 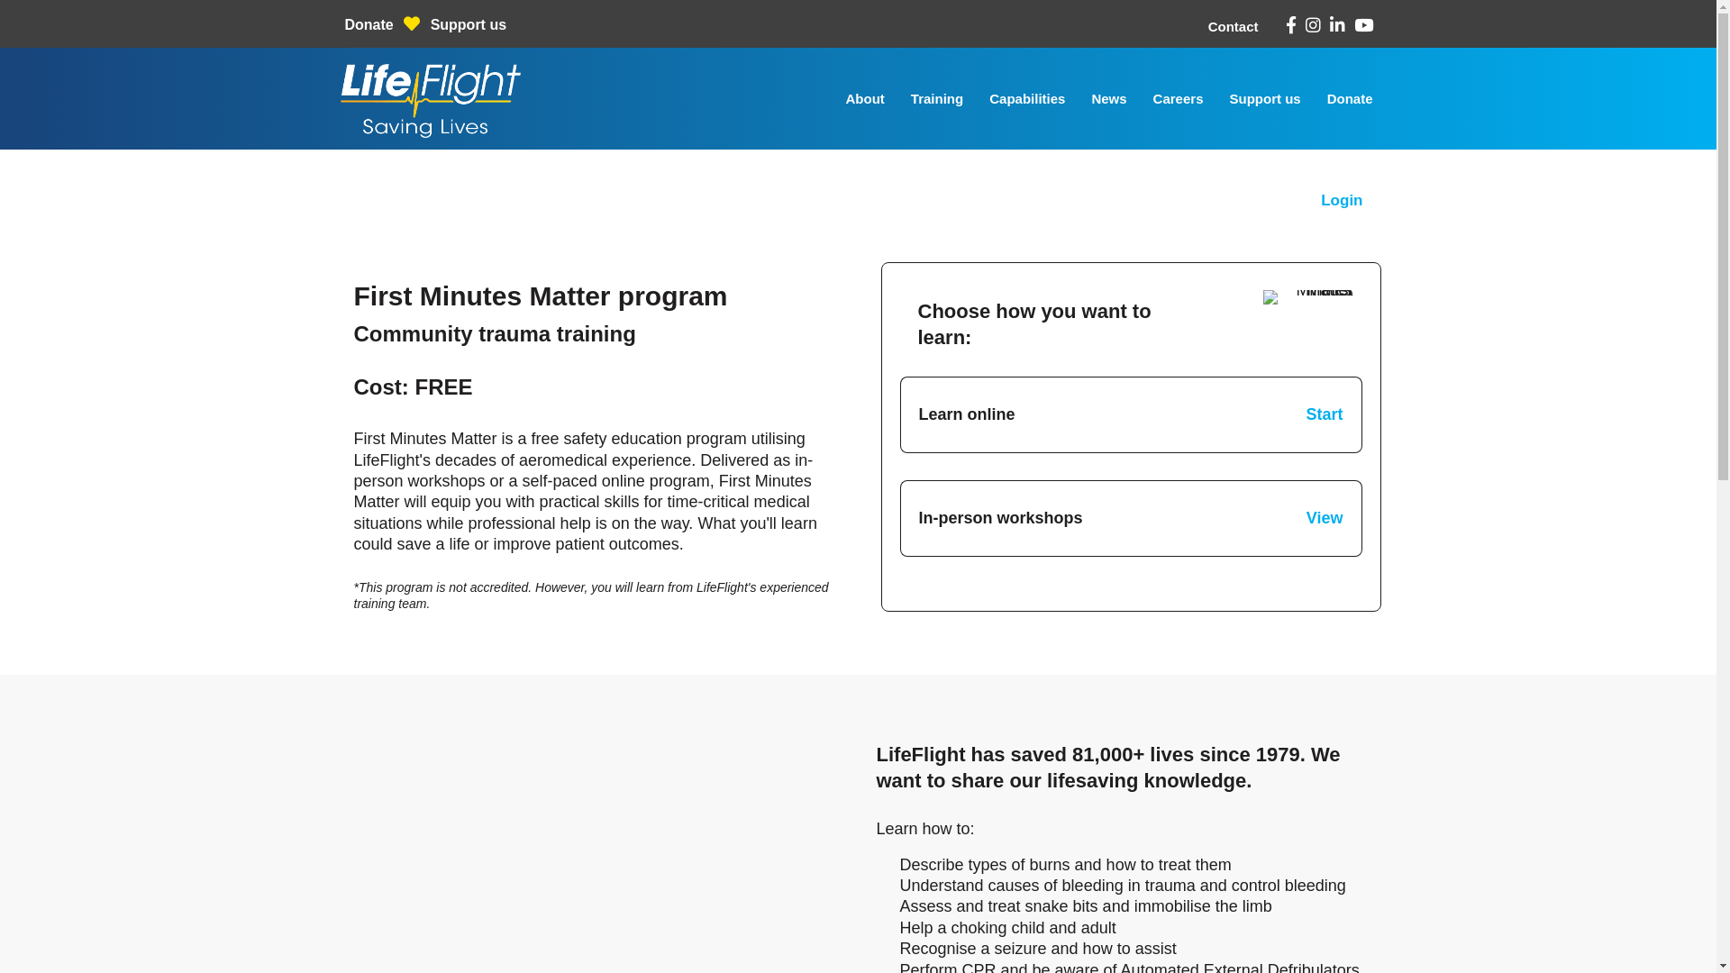 What do you see at coordinates (937, 99) in the screenshot?
I see `Training` at bounding box center [937, 99].